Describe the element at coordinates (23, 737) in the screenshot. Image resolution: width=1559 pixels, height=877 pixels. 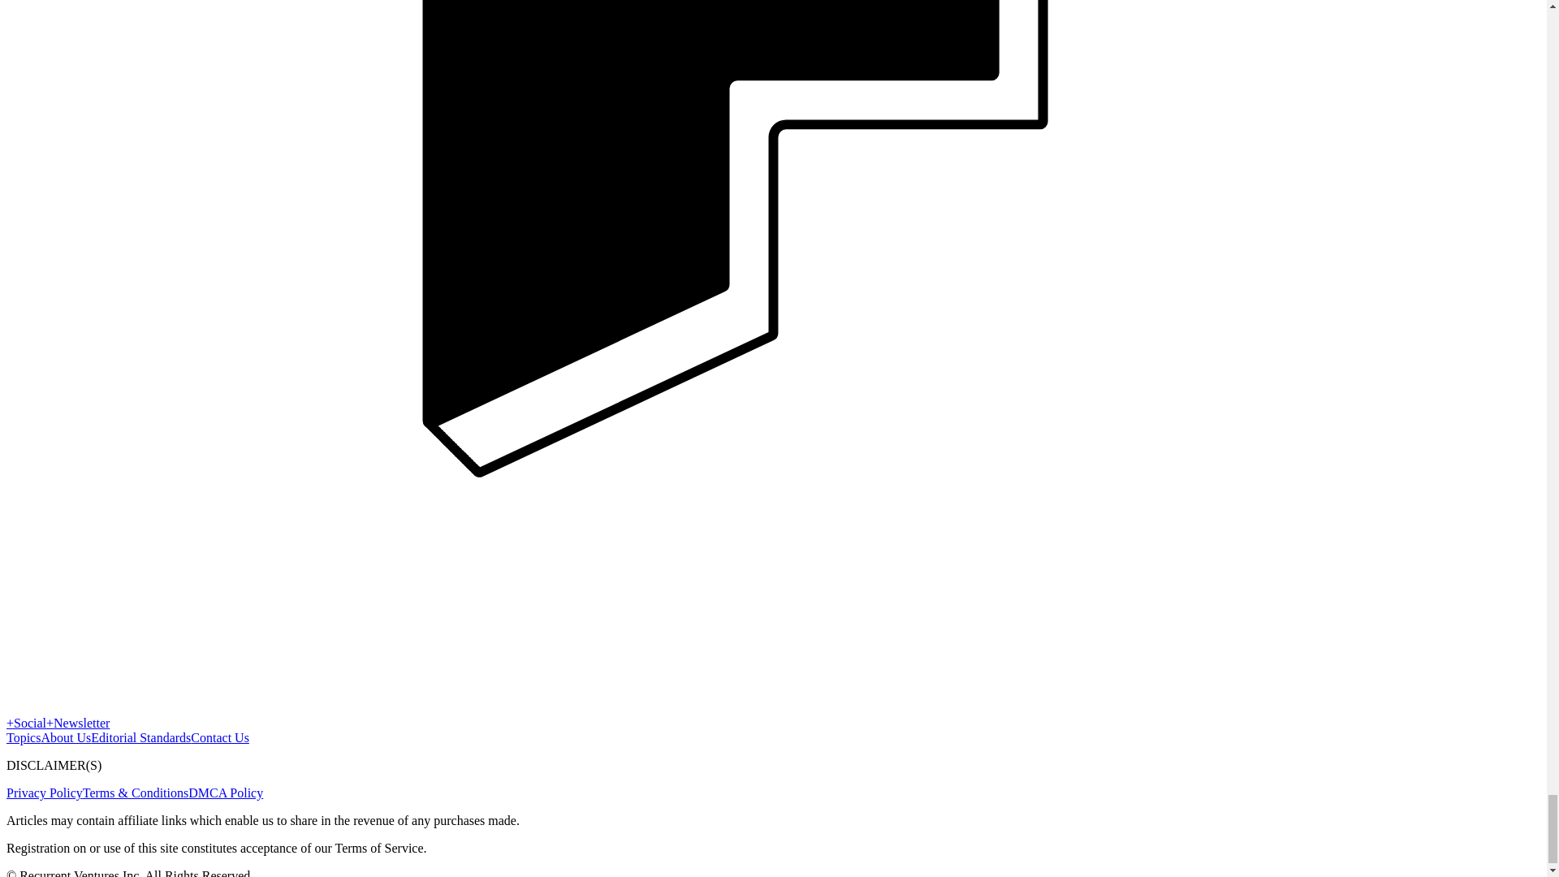
I see `Topics` at that location.